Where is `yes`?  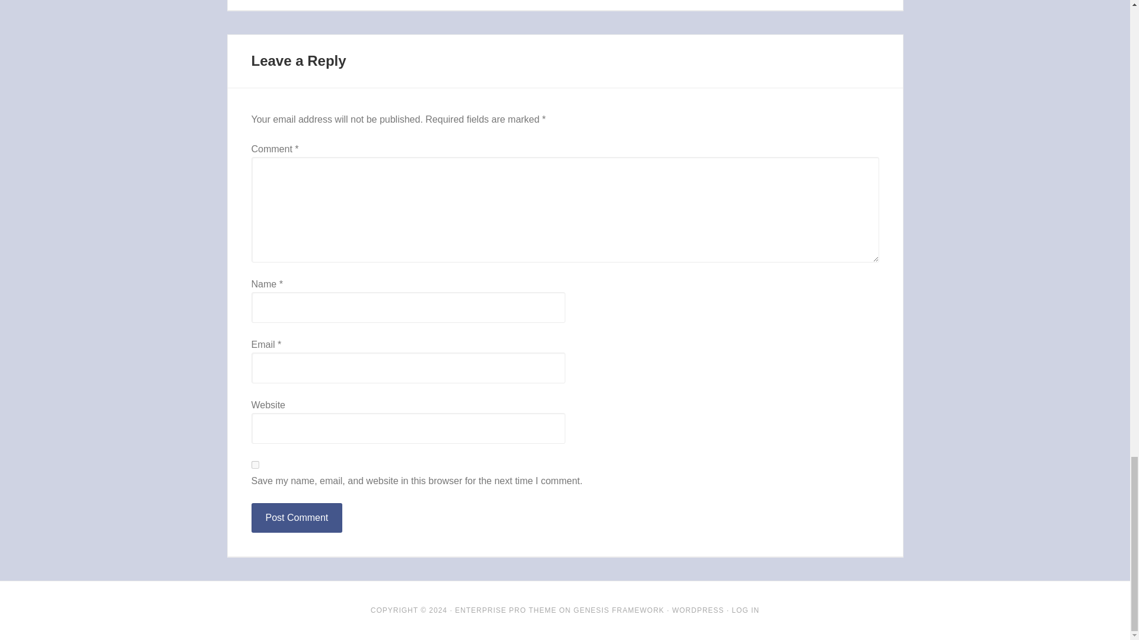
yes is located at coordinates (255, 465).